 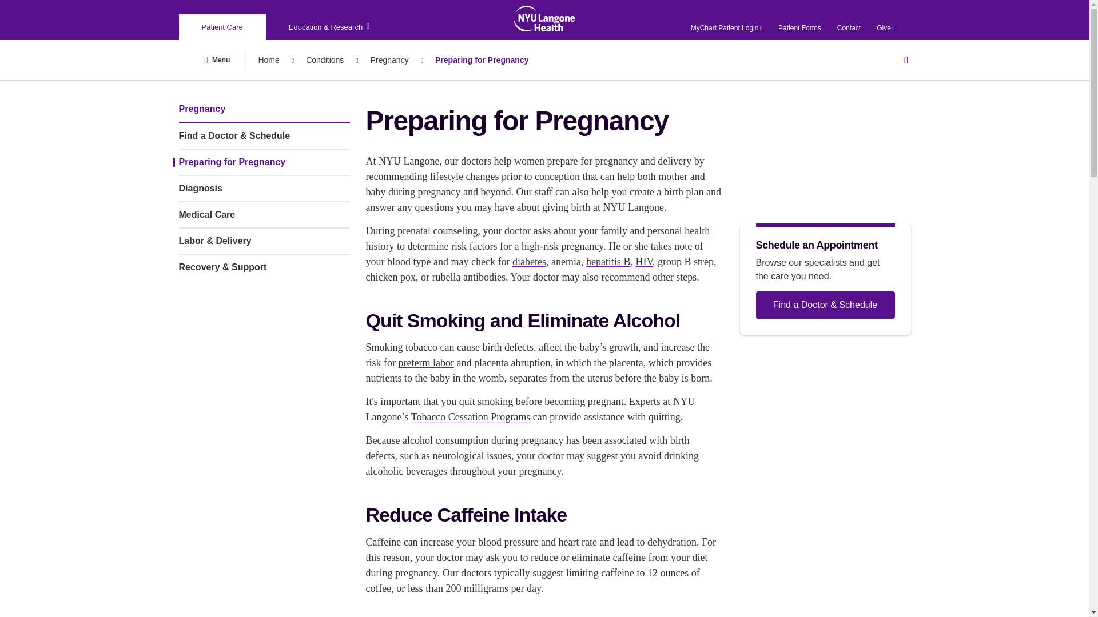 I want to click on Home, so click(x=268, y=59).